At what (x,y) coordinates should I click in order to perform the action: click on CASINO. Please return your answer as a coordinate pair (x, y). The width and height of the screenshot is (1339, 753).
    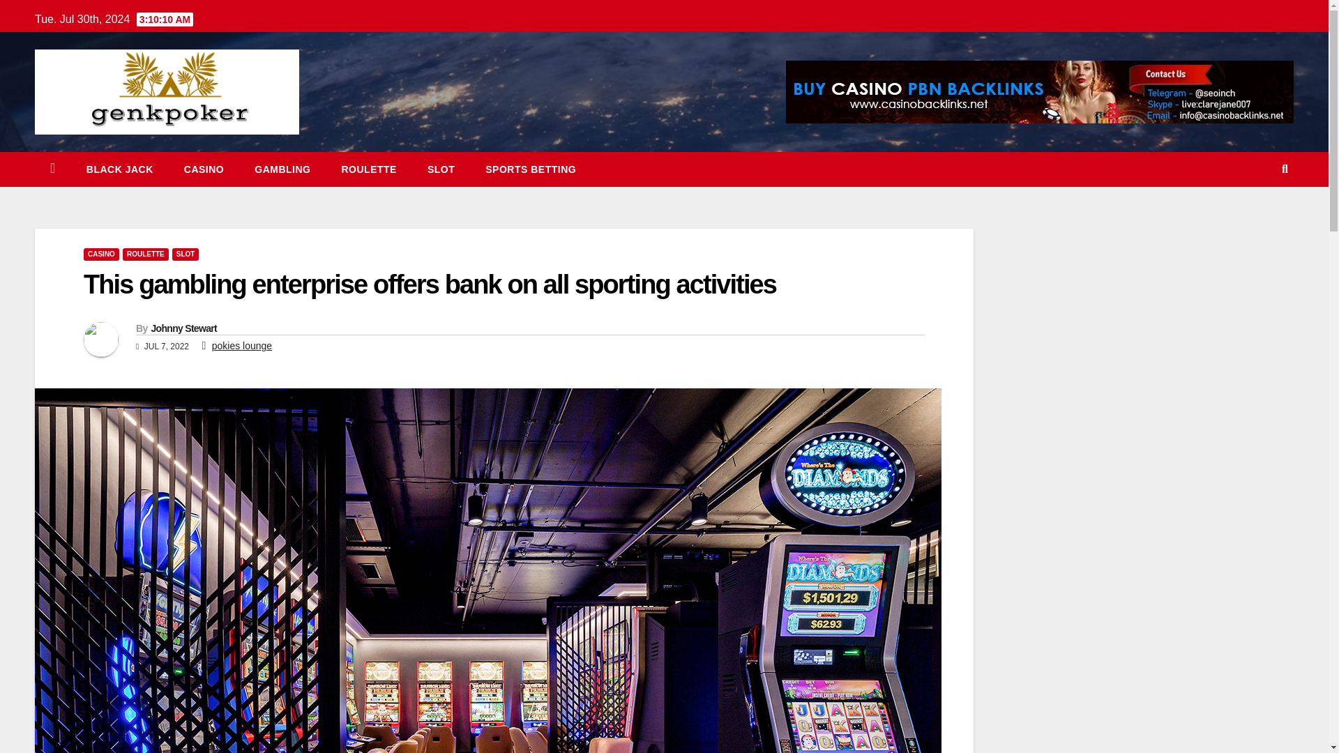
    Looking at the image, I should click on (204, 169).